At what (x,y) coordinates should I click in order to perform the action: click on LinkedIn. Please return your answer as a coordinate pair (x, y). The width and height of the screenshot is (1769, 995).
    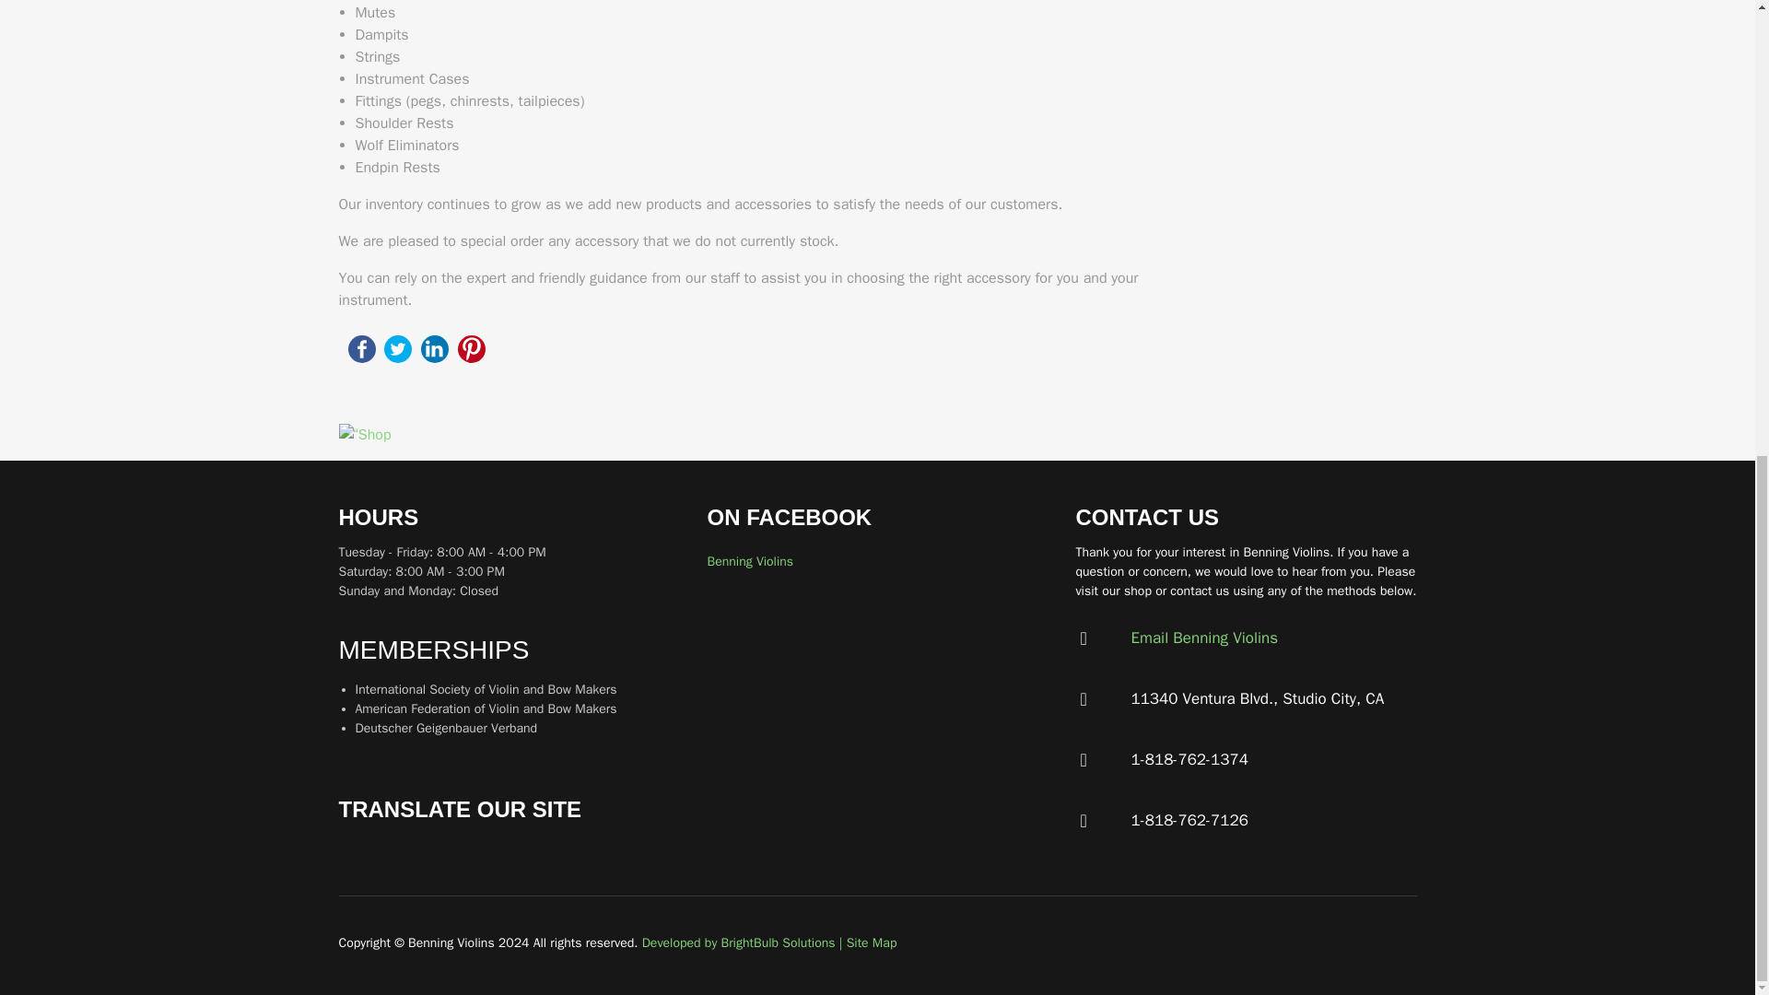
    Looking at the image, I should click on (435, 348).